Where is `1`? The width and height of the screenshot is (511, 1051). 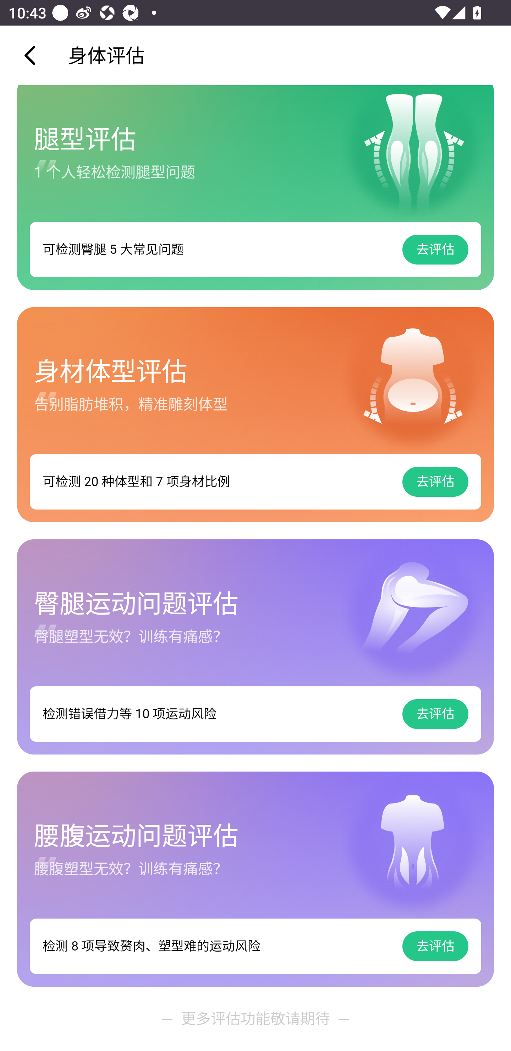
1 is located at coordinates (255, 415).